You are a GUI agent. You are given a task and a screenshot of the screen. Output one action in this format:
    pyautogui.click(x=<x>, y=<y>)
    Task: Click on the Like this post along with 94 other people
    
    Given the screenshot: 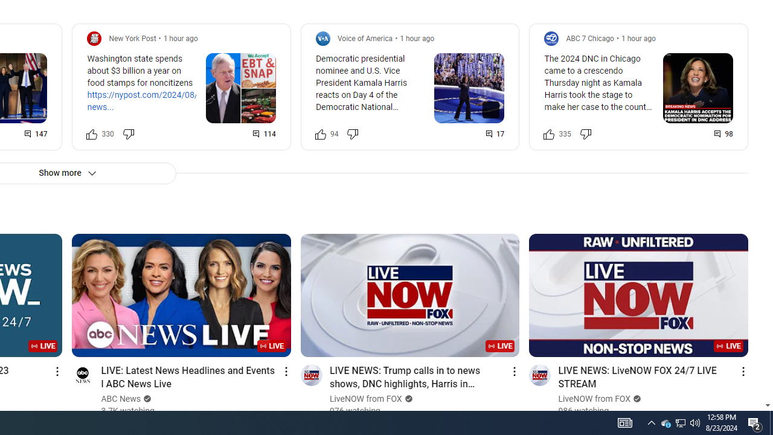 What is the action you would take?
    pyautogui.click(x=320, y=134)
    